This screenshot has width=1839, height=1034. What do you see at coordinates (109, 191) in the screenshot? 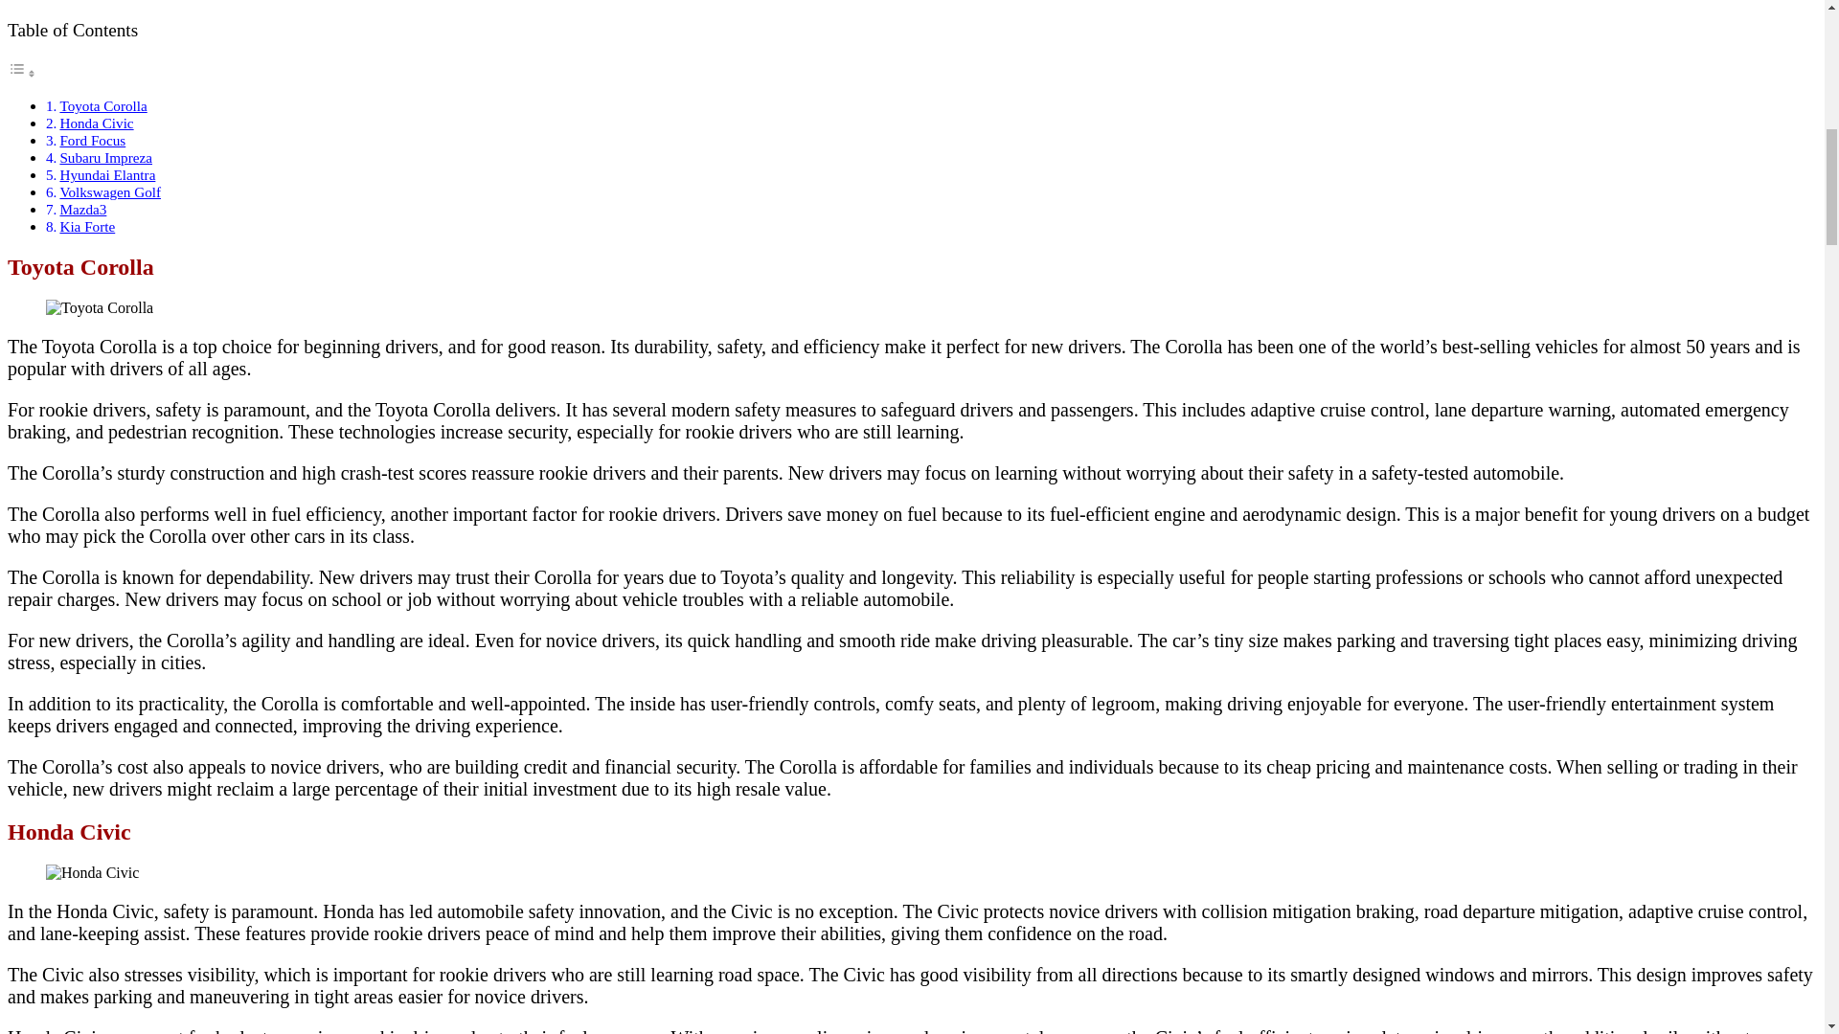
I see `Volkswagen Golf` at bounding box center [109, 191].